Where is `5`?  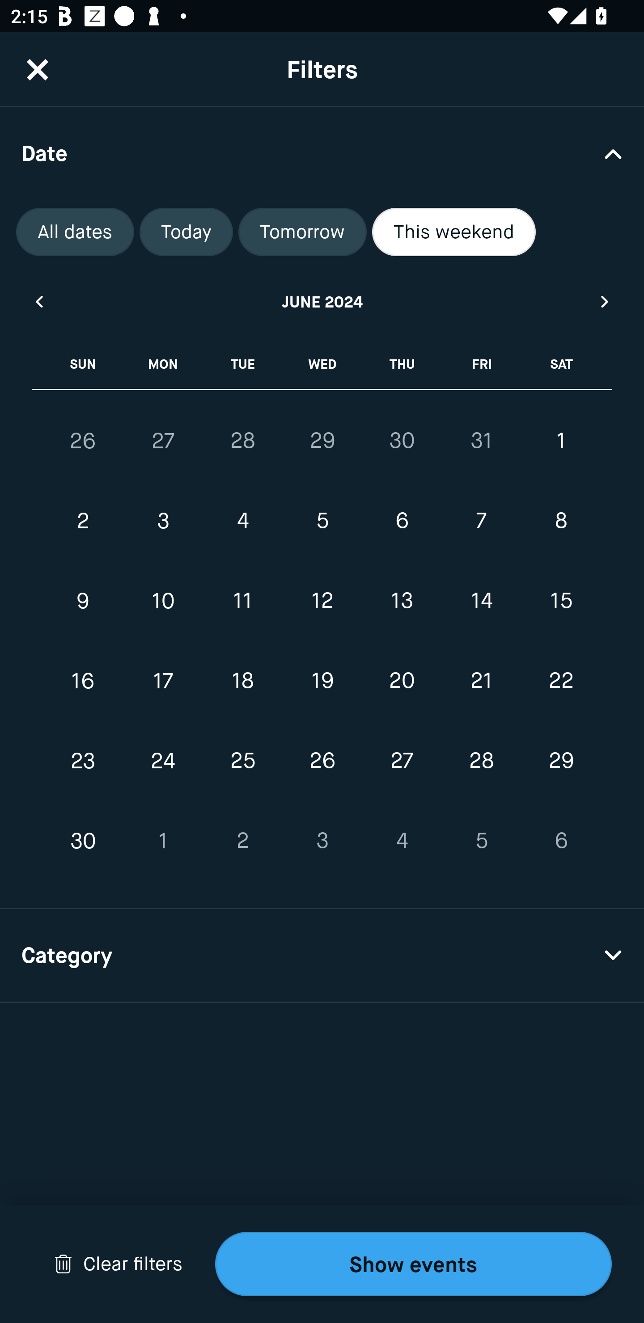 5 is located at coordinates (322, 521).